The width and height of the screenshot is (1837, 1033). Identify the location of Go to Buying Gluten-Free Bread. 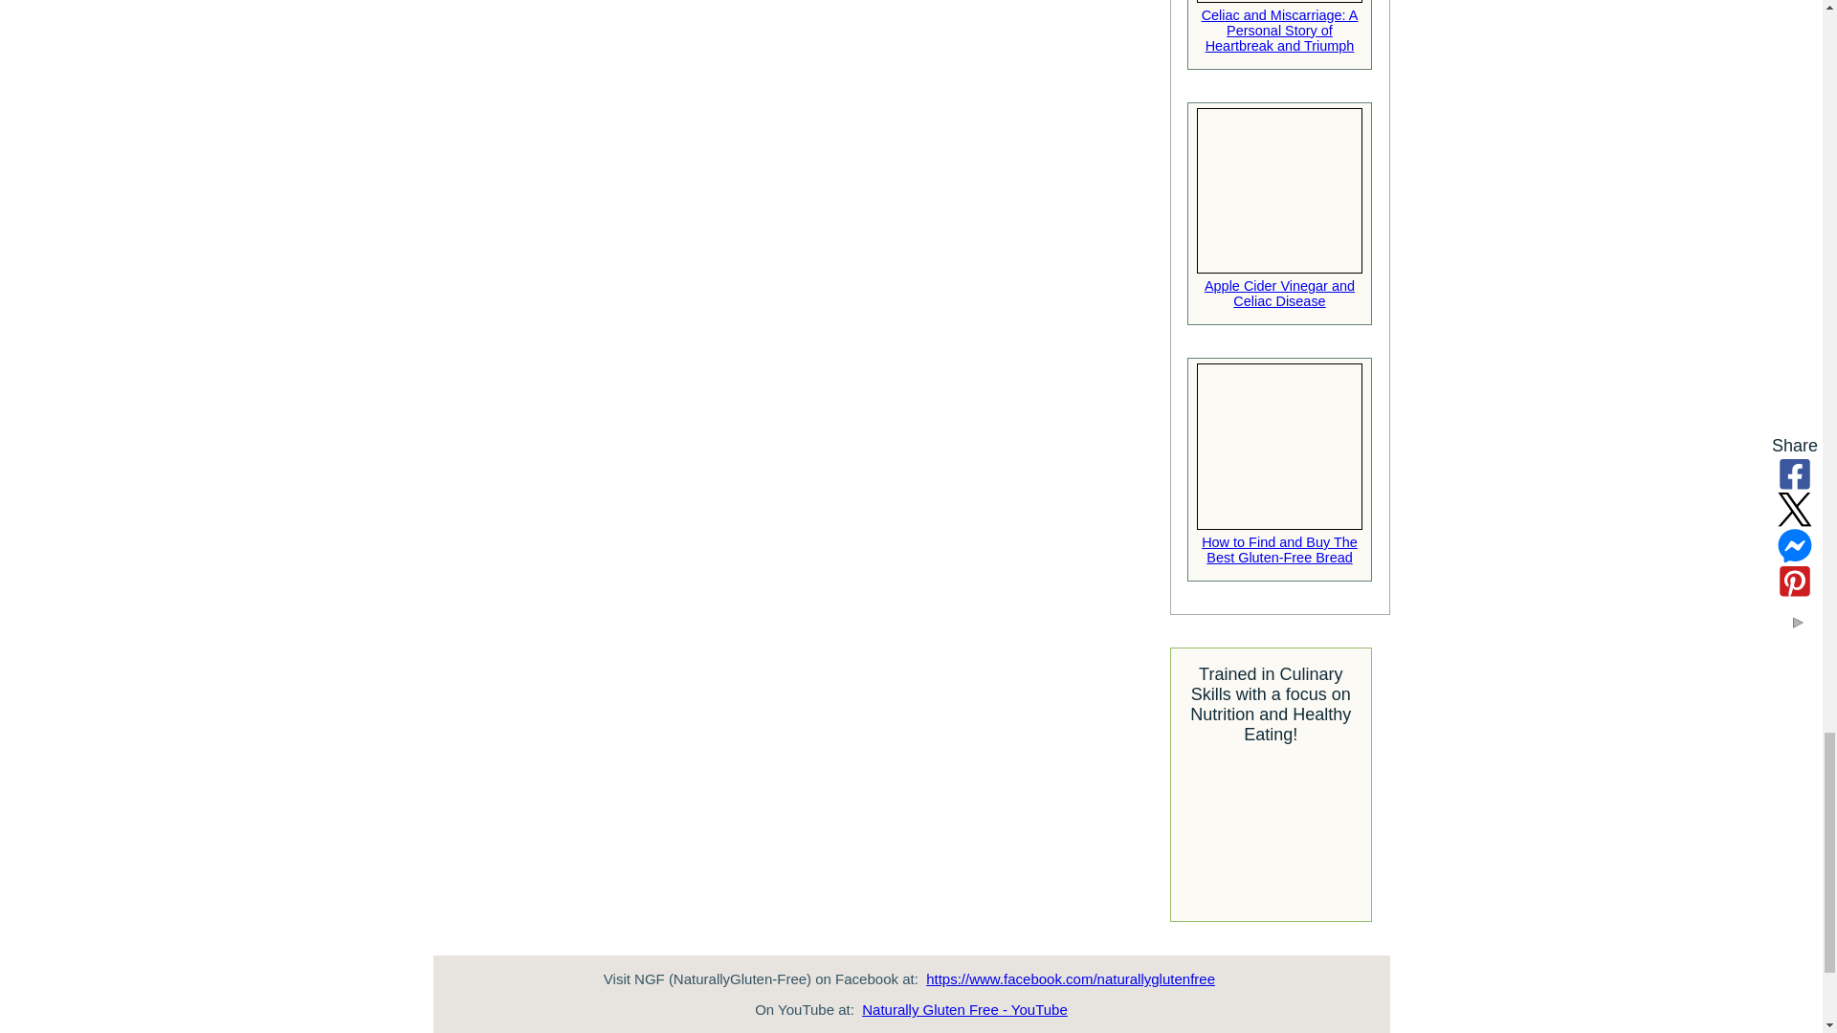
(1280, 539).